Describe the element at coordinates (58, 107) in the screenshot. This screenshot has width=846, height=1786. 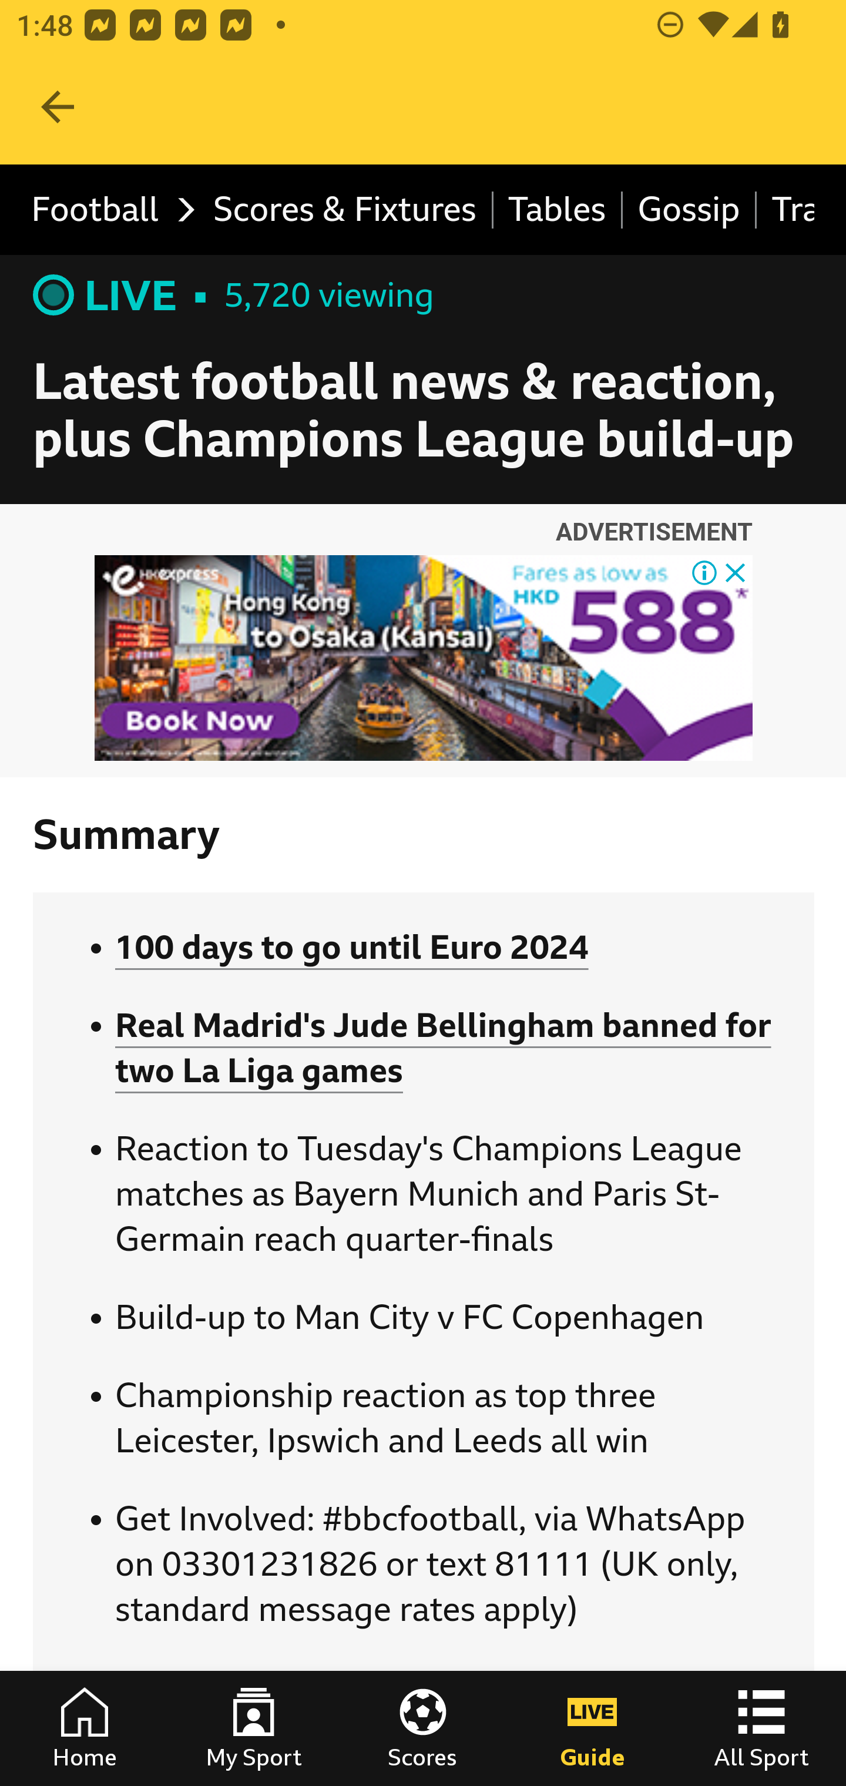
I see `Navigate up` at that location.